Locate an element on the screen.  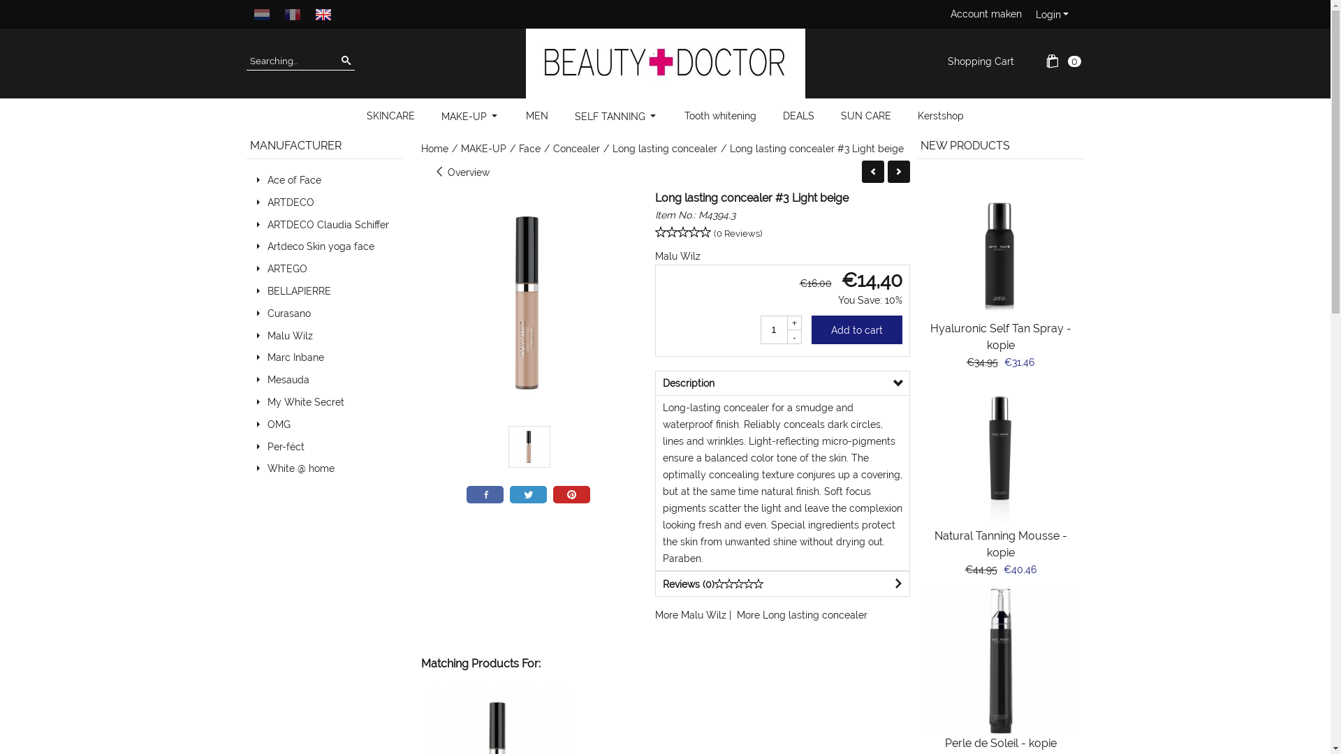
White @ home is located at coordinates (300, 468).